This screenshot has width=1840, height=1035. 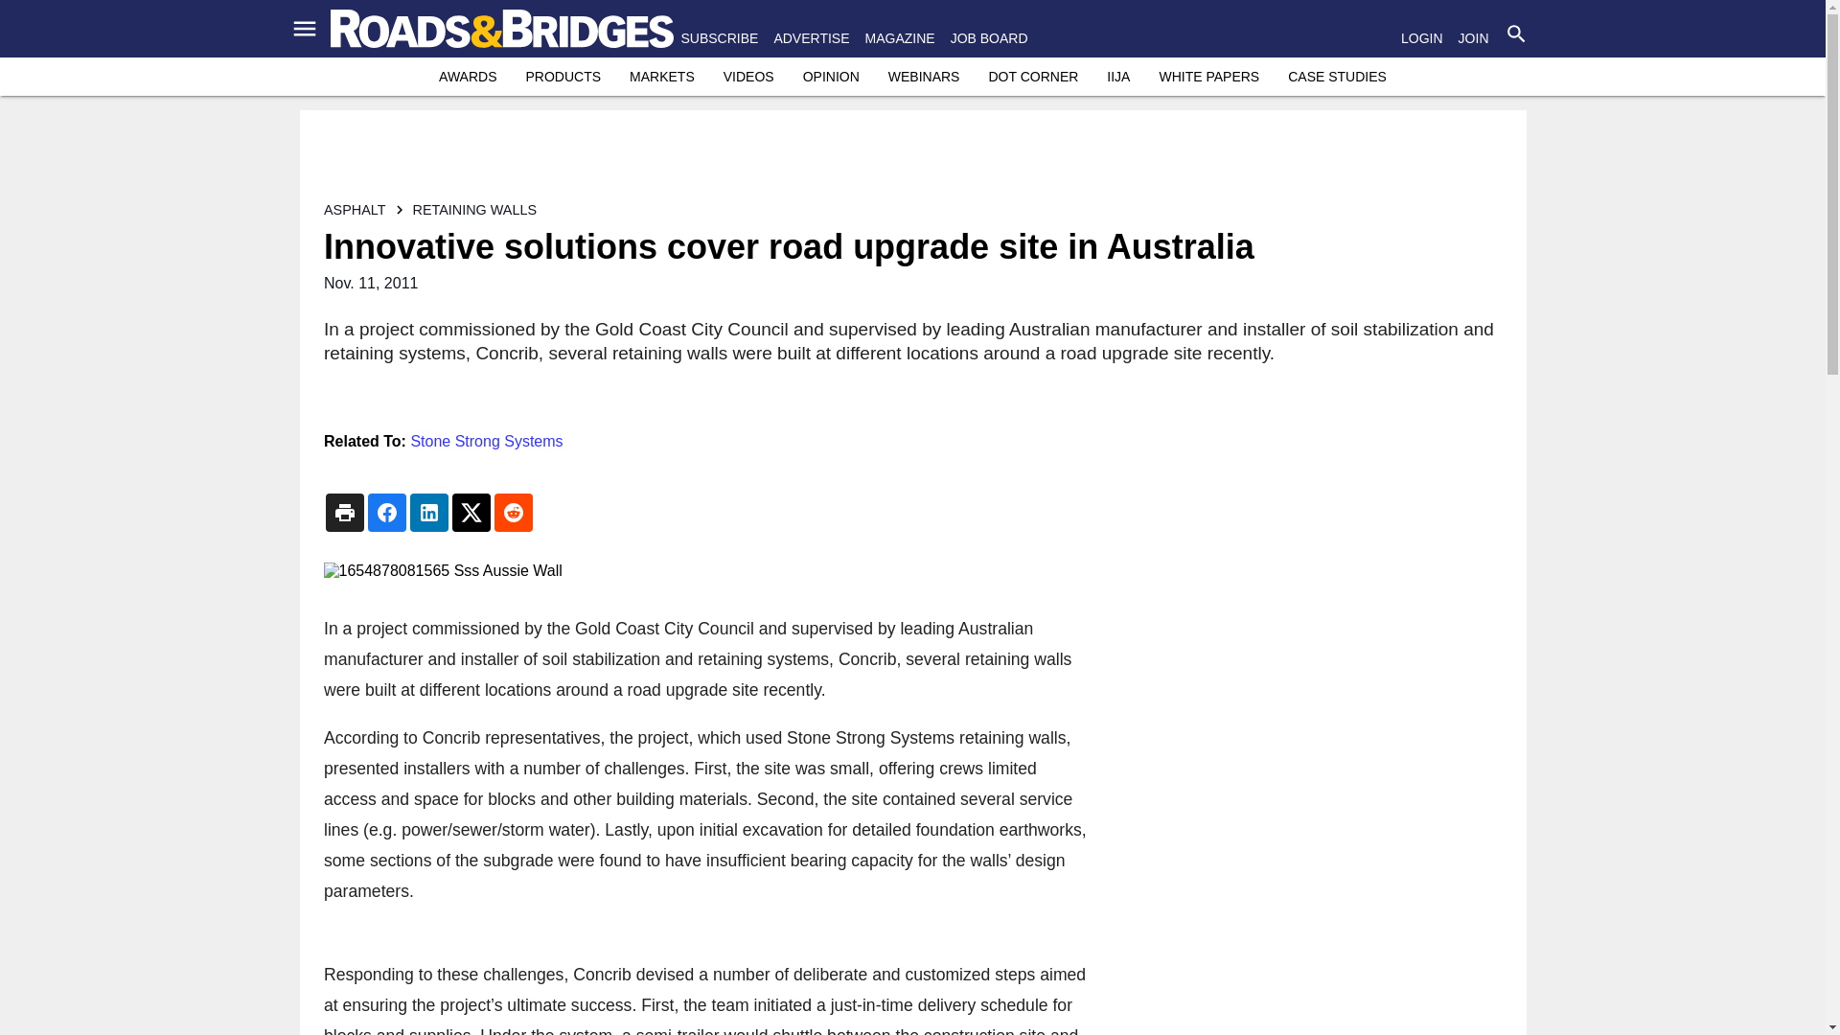 What do you see at coordinates (1033, 77) in the screenshot?
I see `DOT CORNER` at bounding box center [1033, 77].